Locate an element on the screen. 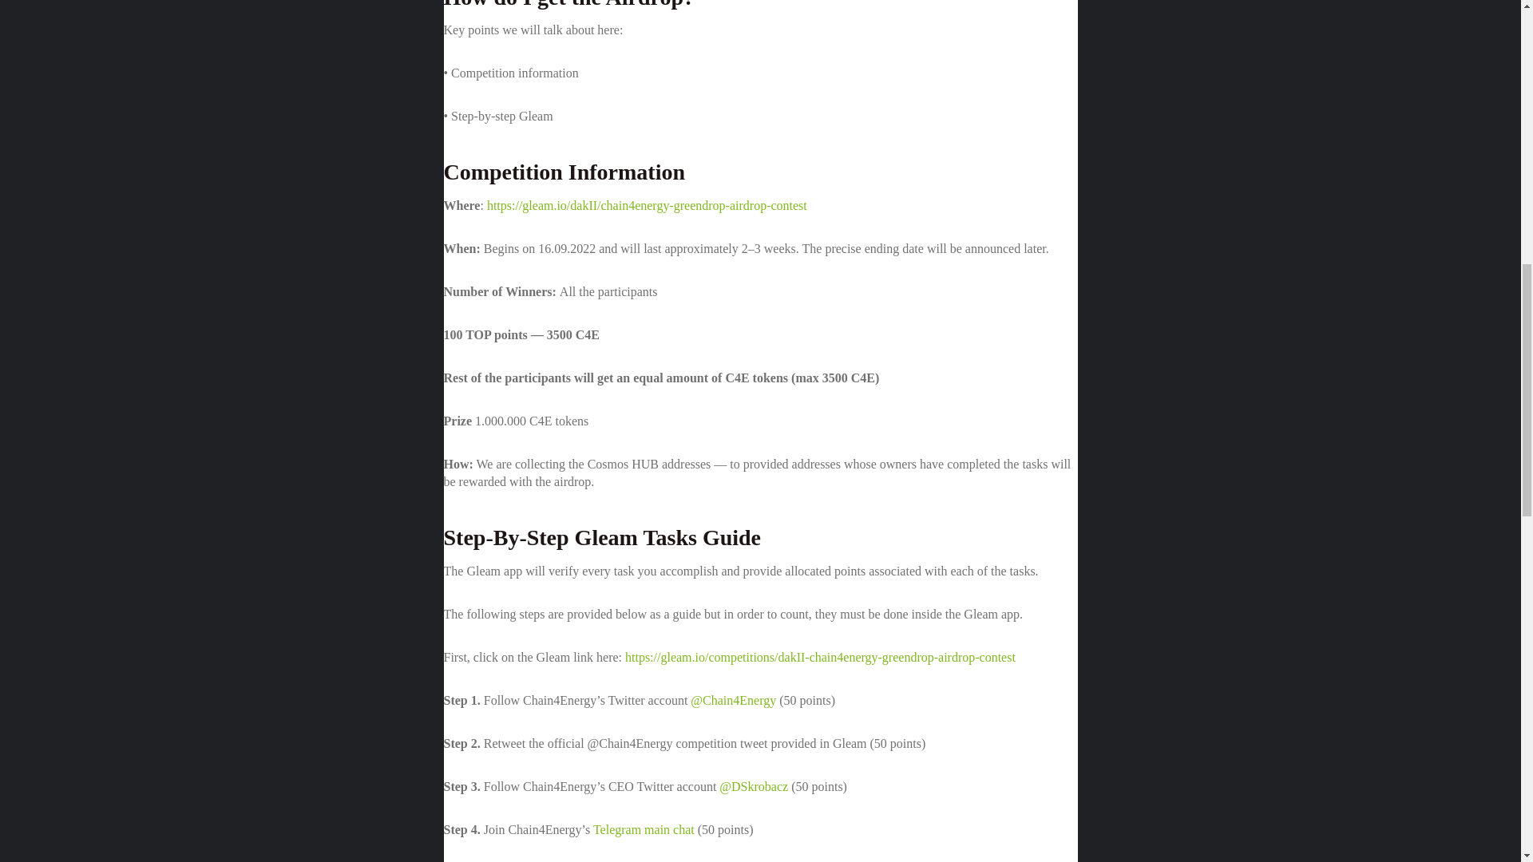 The image size is (1533, 862). Telegram main chat is located at coordinates (644, 829).